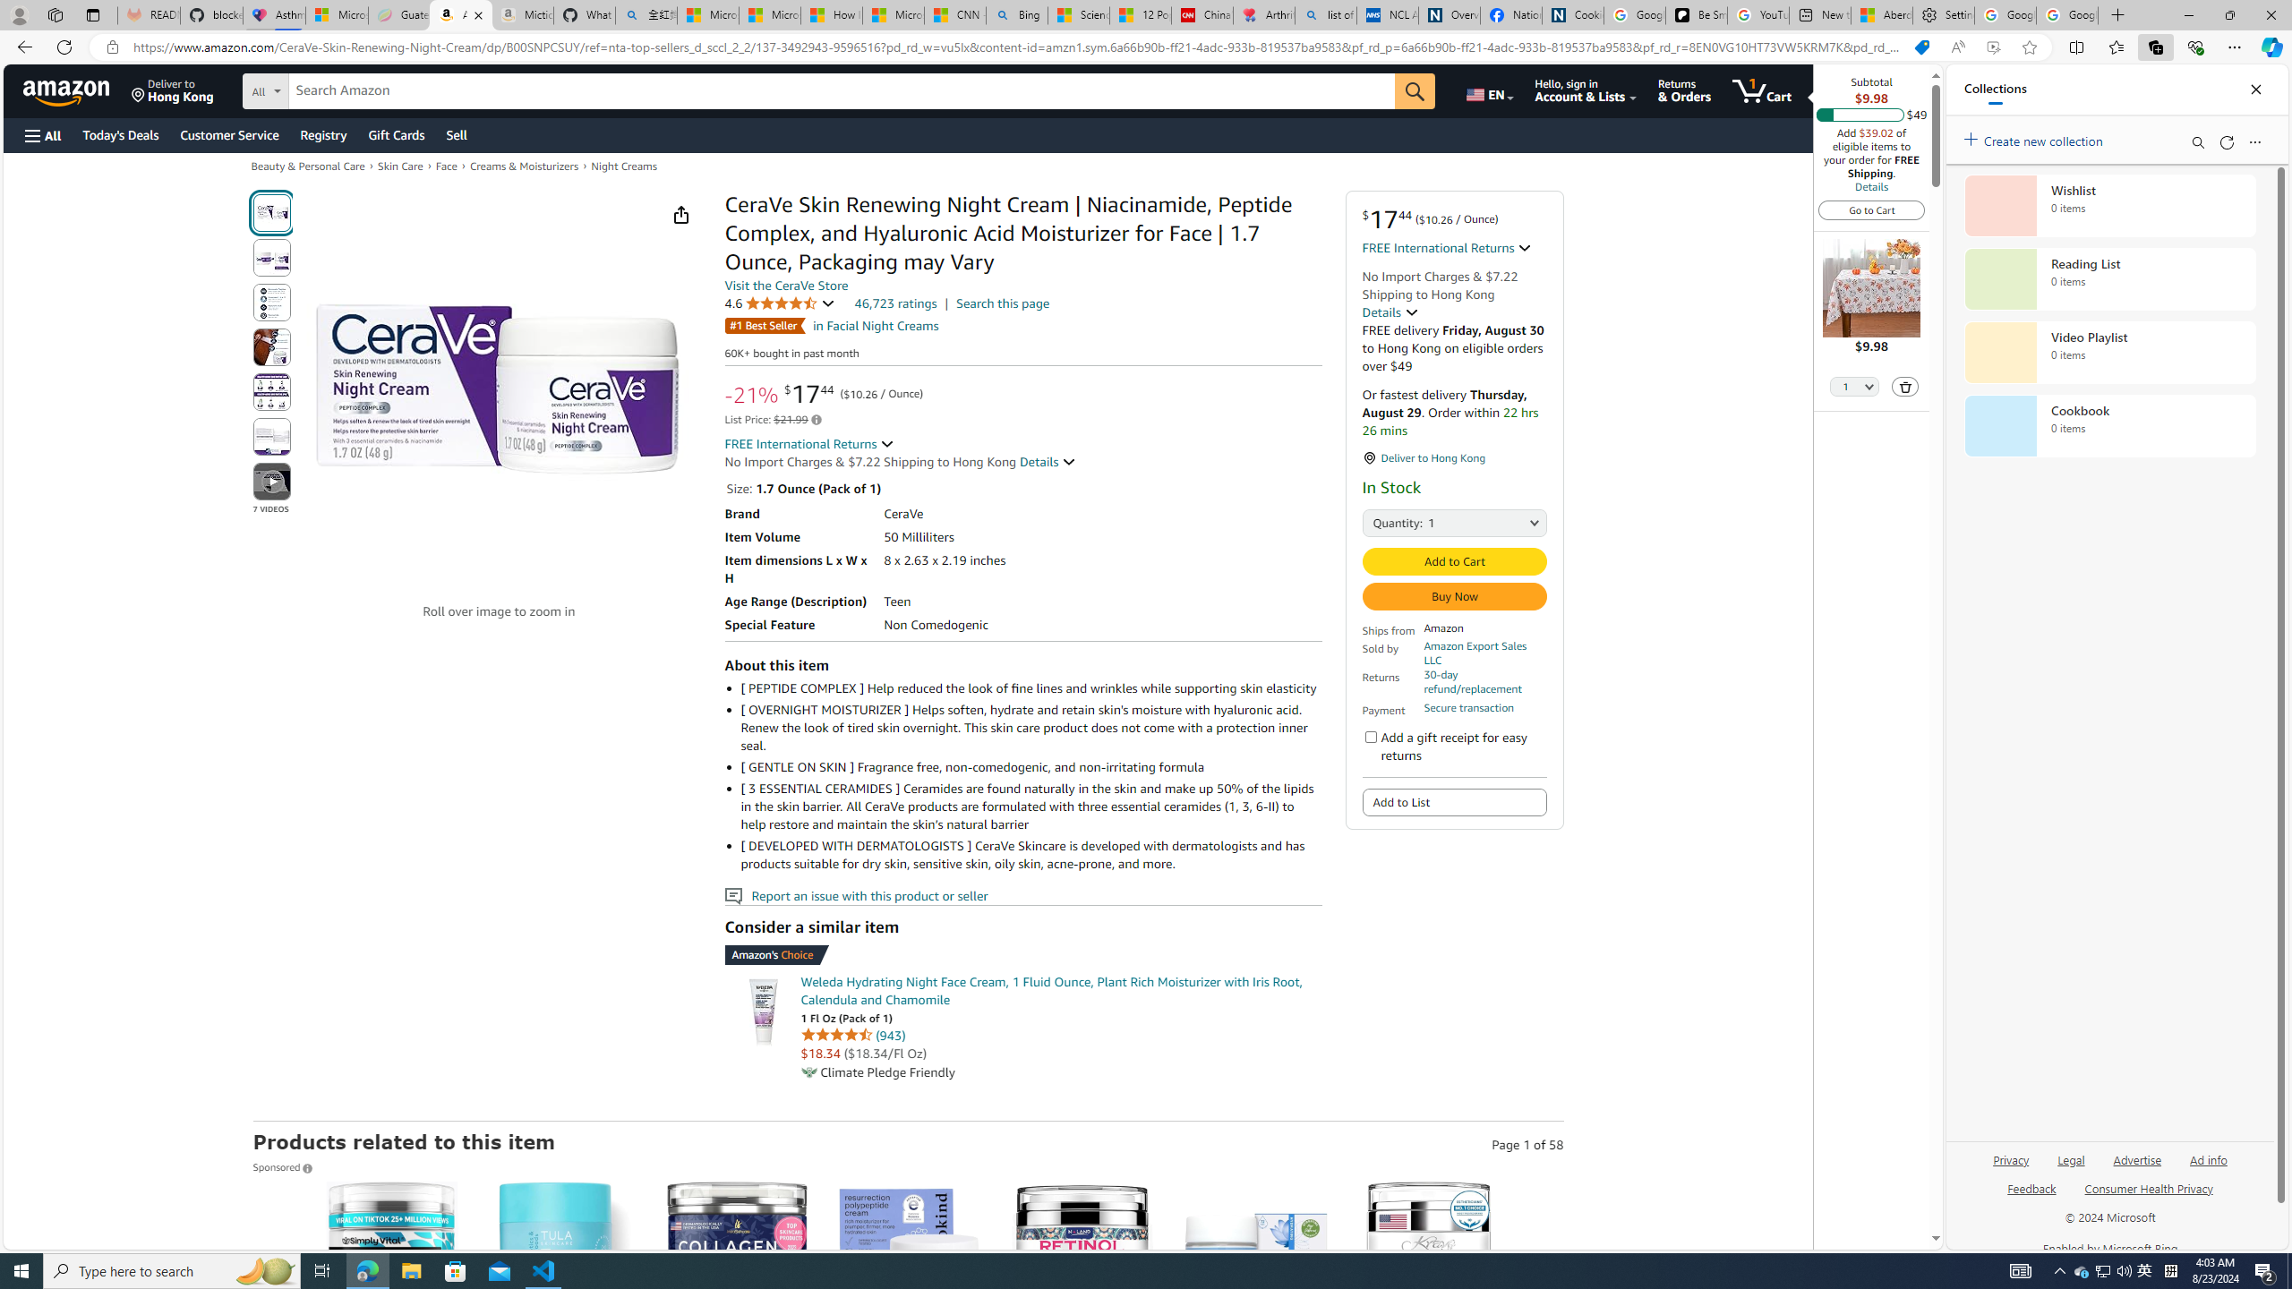  What do you see at coordinates (1586, 90) in the screenshot?
I see `Hello, sign in Account & Lists` at bounding box center [1586, 90].